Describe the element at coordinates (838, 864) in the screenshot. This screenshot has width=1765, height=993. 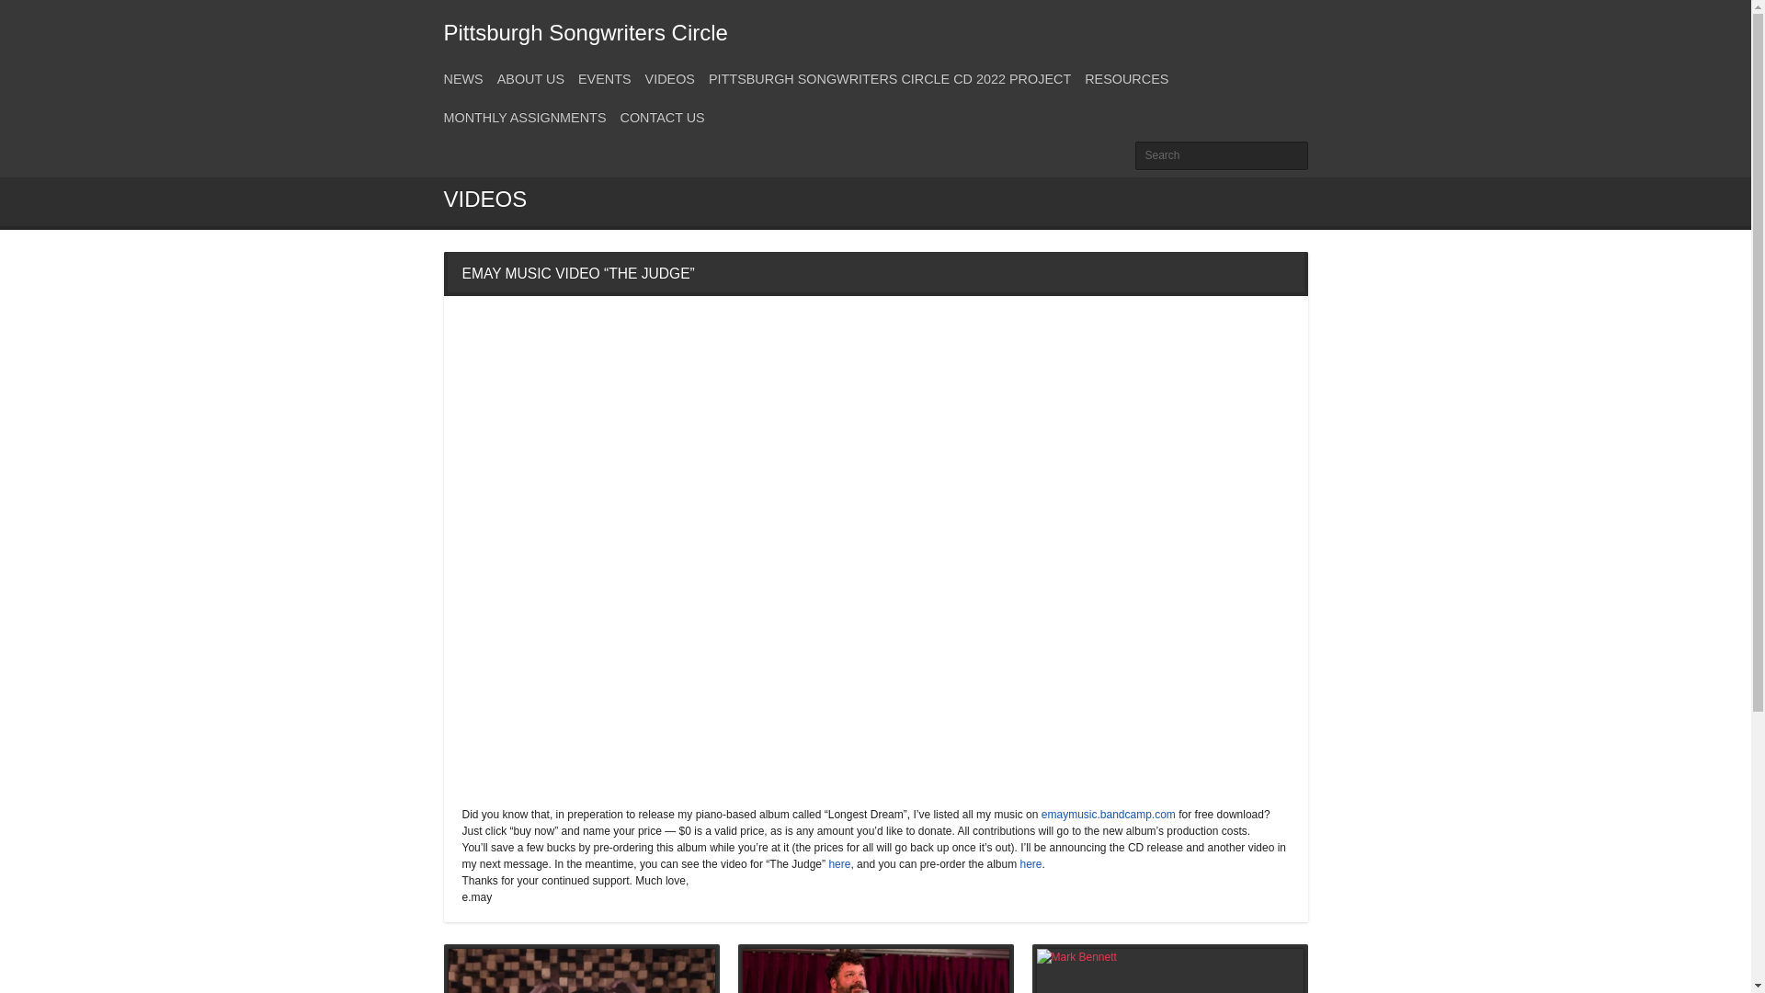
I see `here` at that location.